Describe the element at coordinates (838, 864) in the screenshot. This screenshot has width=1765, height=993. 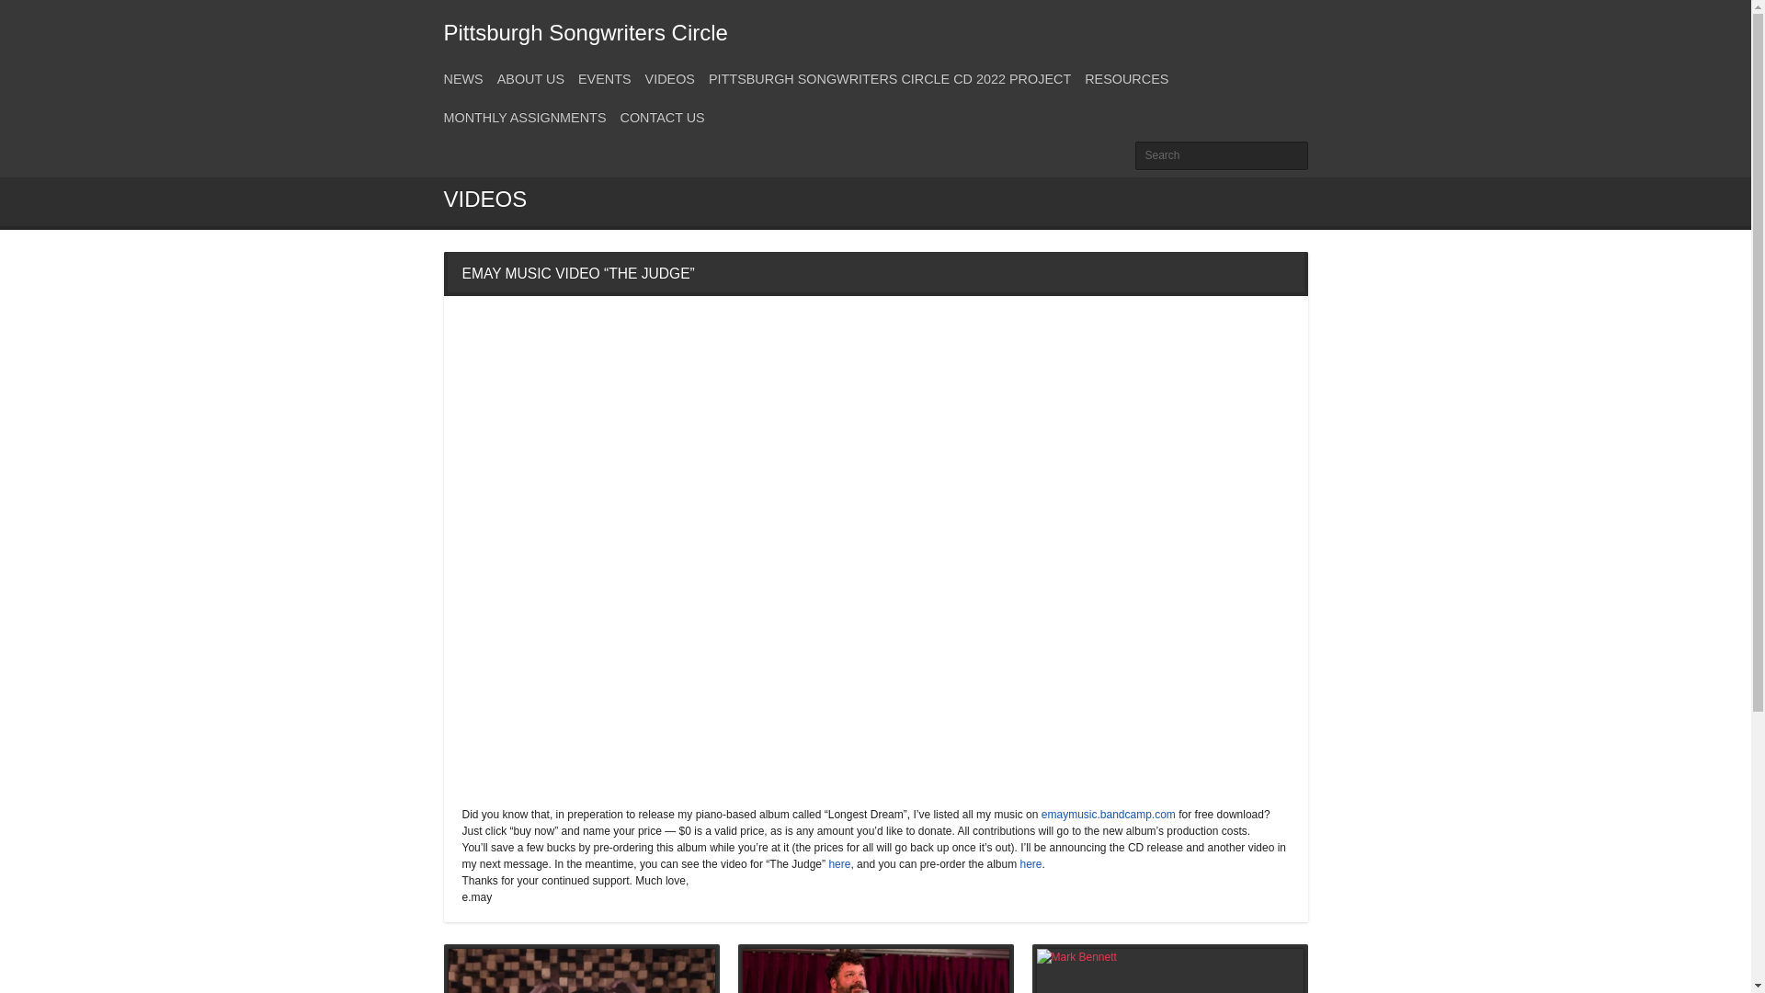
I see `here` at that location.